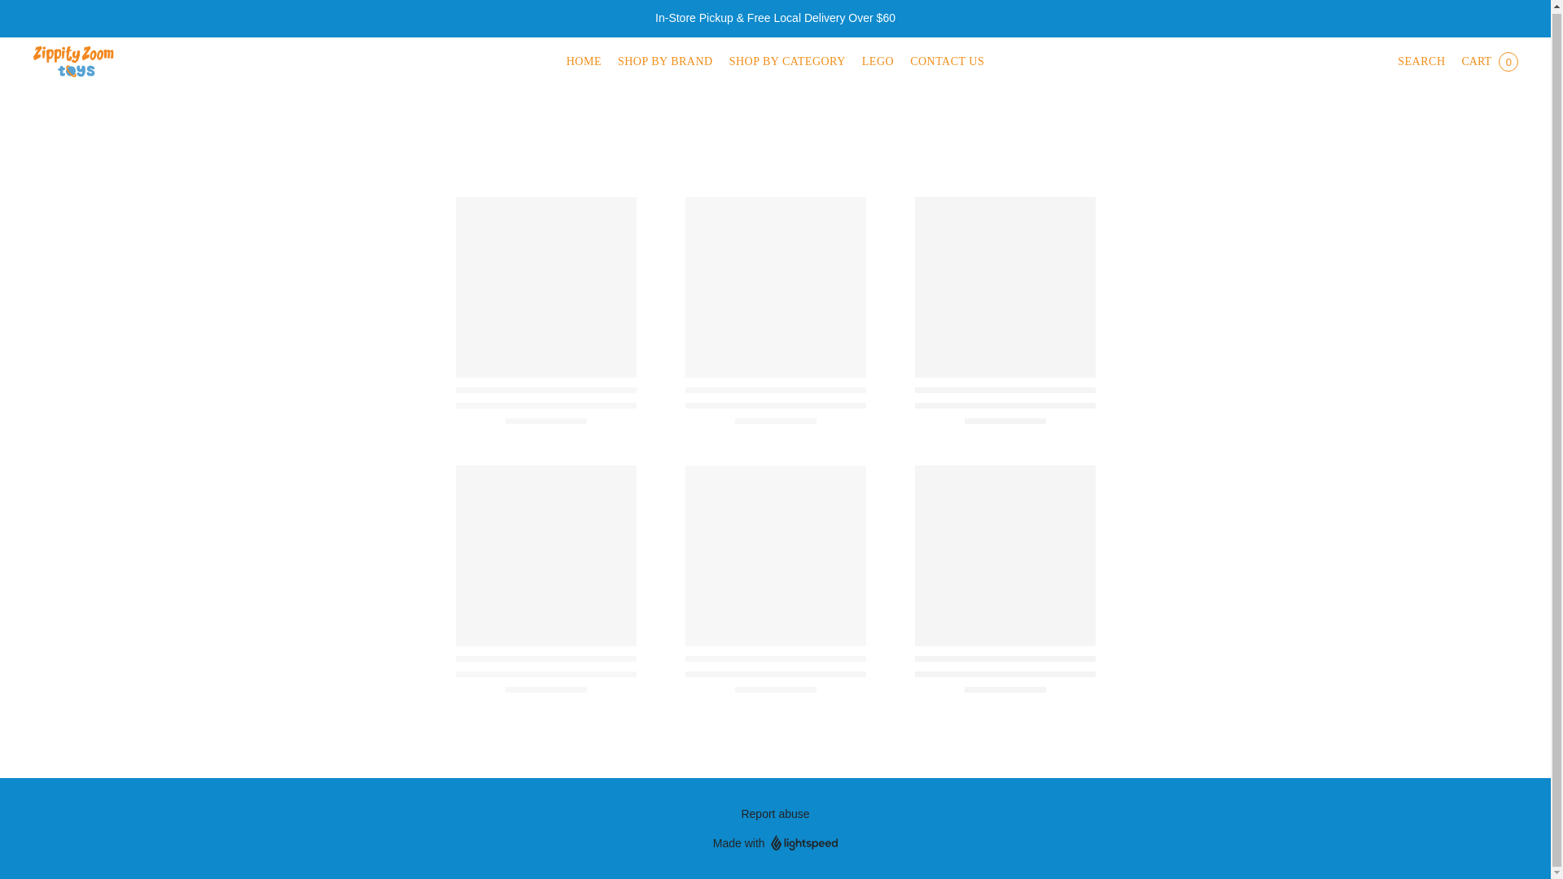 The width and height of the screenshot is (1563, 879). What do you see at coordinates (664, 62) in the screenshot?
I see `SHOP BY BRAND` at bounding box center [664, 62].